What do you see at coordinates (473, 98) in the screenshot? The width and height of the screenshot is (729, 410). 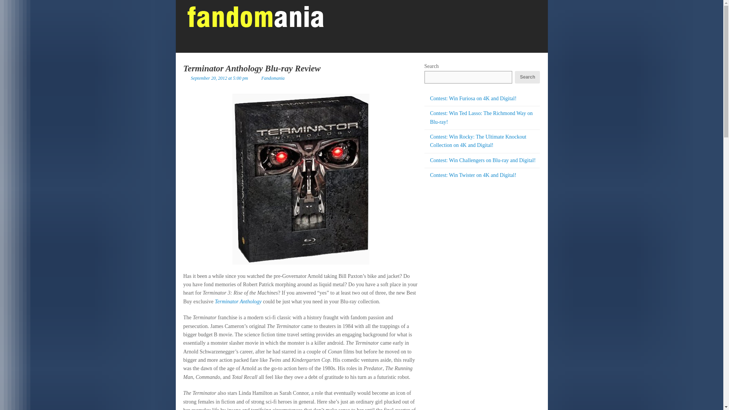 I see `Contest: Win Furiosa on 4K and Digital!` at bounding box center [473, 98].